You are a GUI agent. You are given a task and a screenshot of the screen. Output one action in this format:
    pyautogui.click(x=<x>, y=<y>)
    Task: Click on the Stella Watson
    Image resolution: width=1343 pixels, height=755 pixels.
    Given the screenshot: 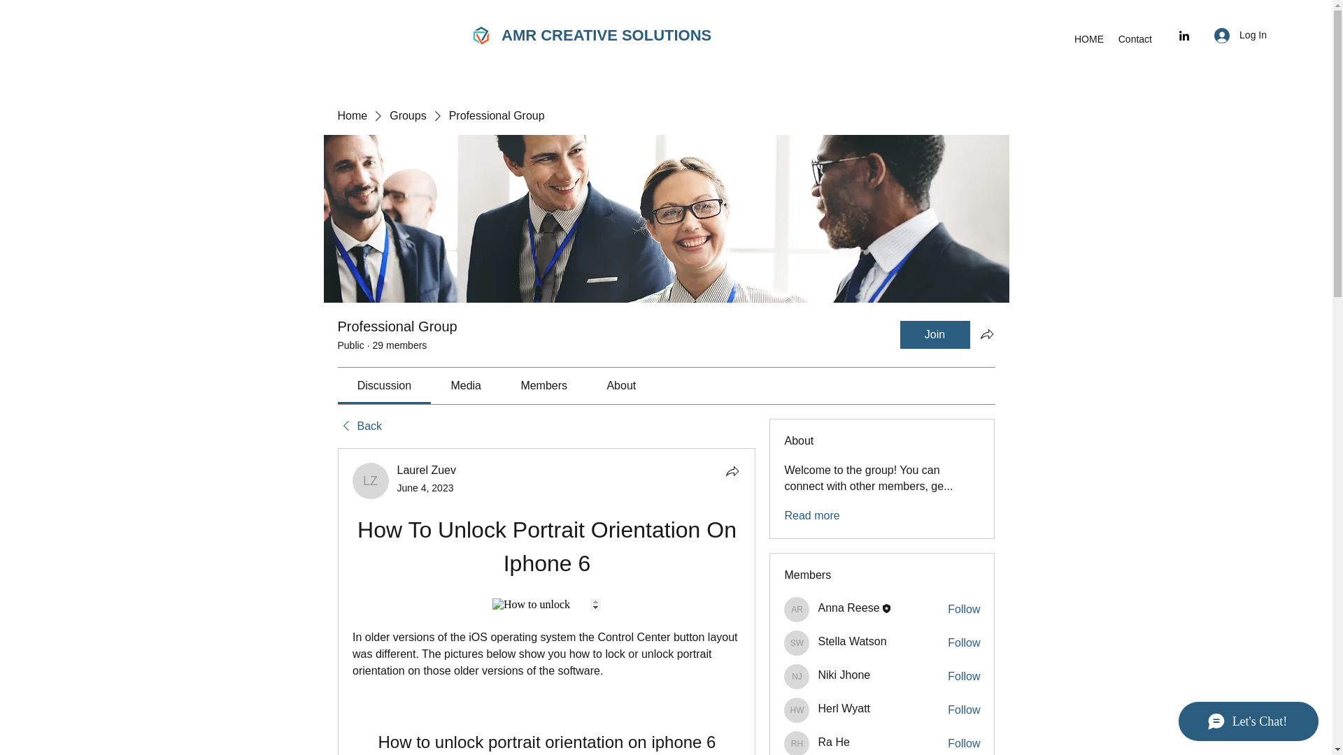 What is the action you would take?
    pyautogui.click(x=852, y=641)
    